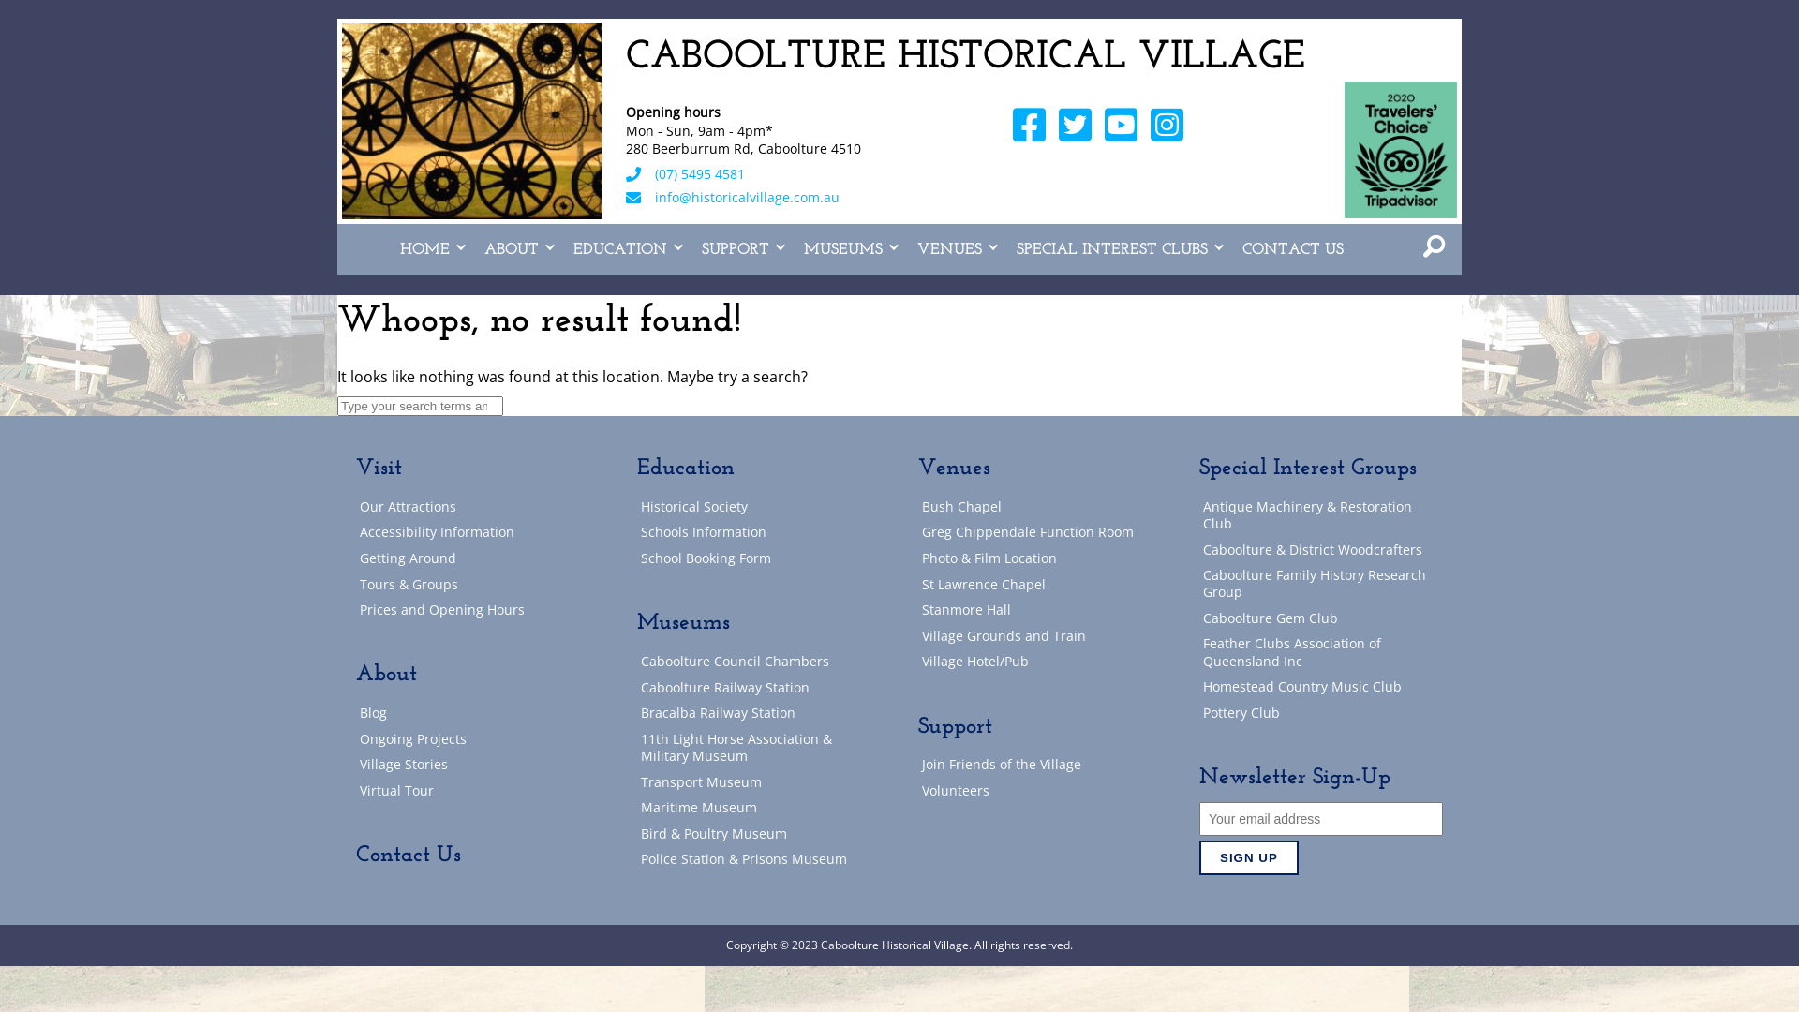  Describe the element at coordinates (478, 611) in the screenshot. I see `Prices and Opening Hours` at that location.